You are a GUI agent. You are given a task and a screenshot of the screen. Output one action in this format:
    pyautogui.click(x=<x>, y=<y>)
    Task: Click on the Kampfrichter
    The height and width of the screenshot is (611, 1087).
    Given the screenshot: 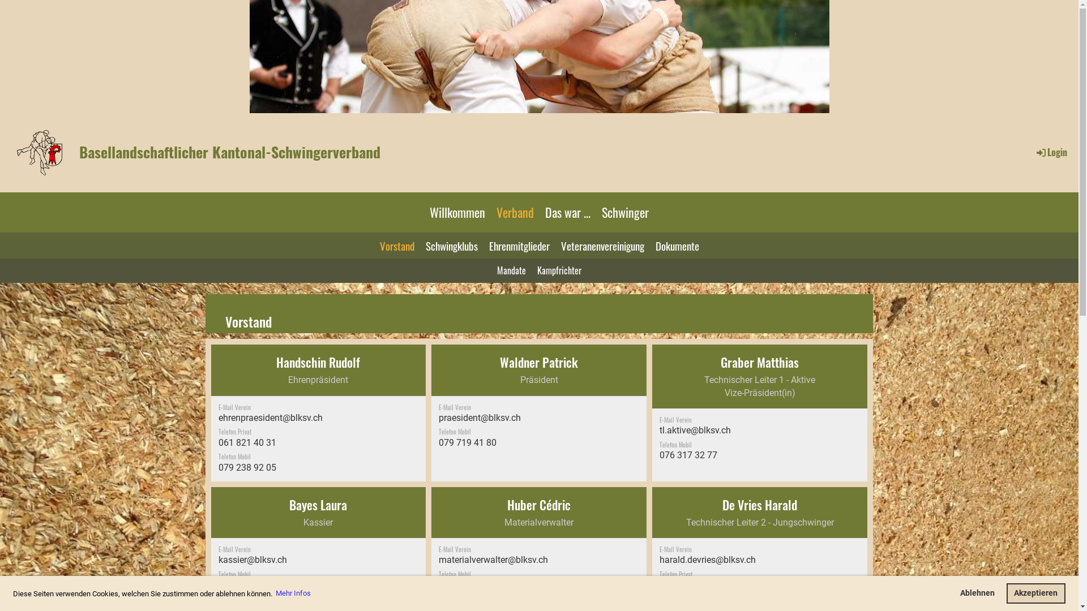 What is the action you would take?
    pyautogui.click(x=559, y=270)
    